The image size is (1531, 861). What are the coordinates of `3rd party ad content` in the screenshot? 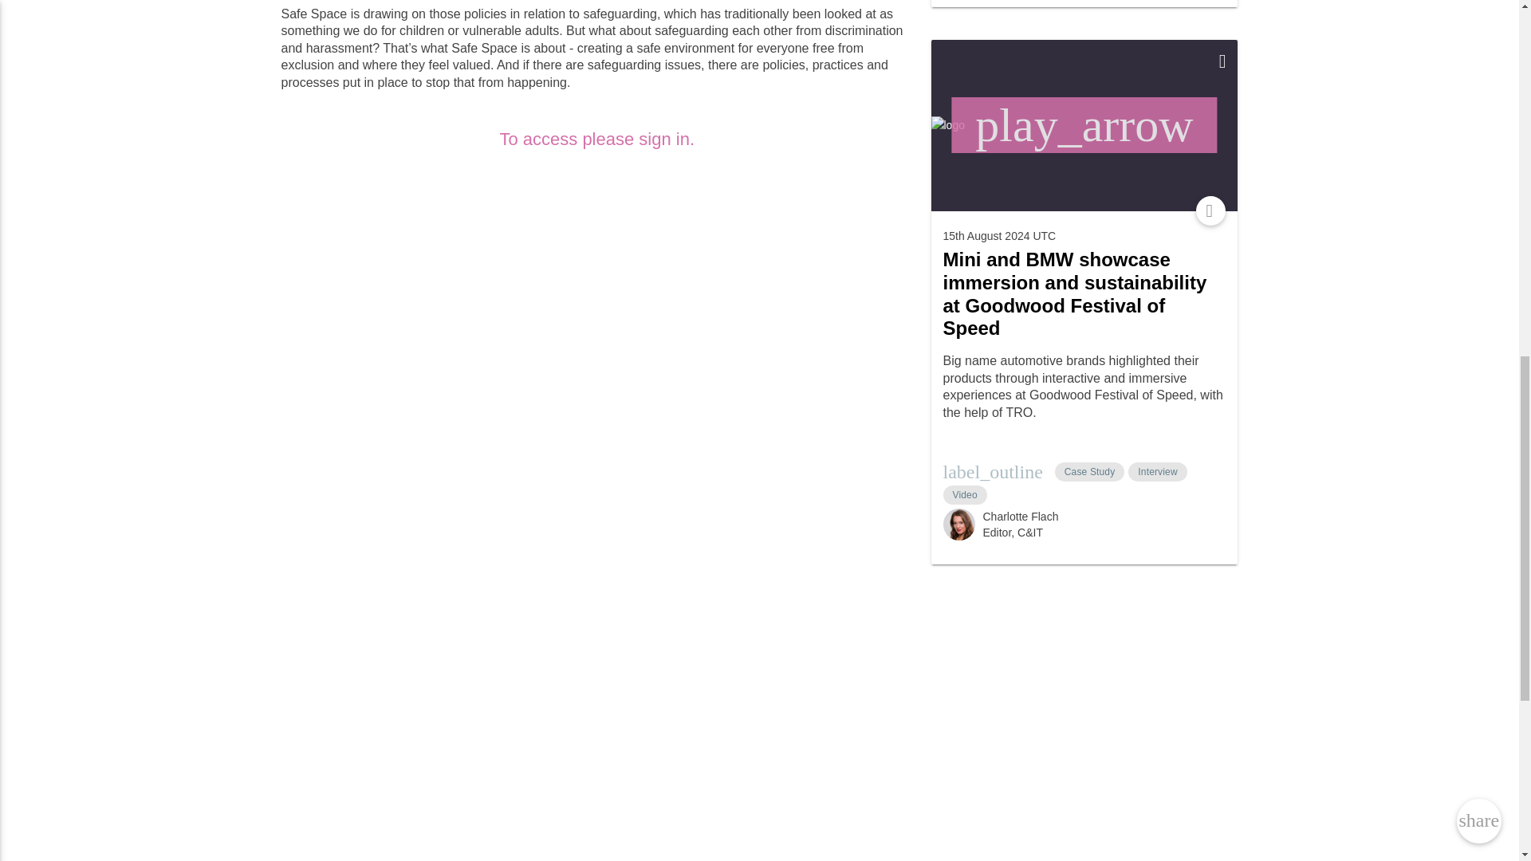 It's located at (1051, 697).